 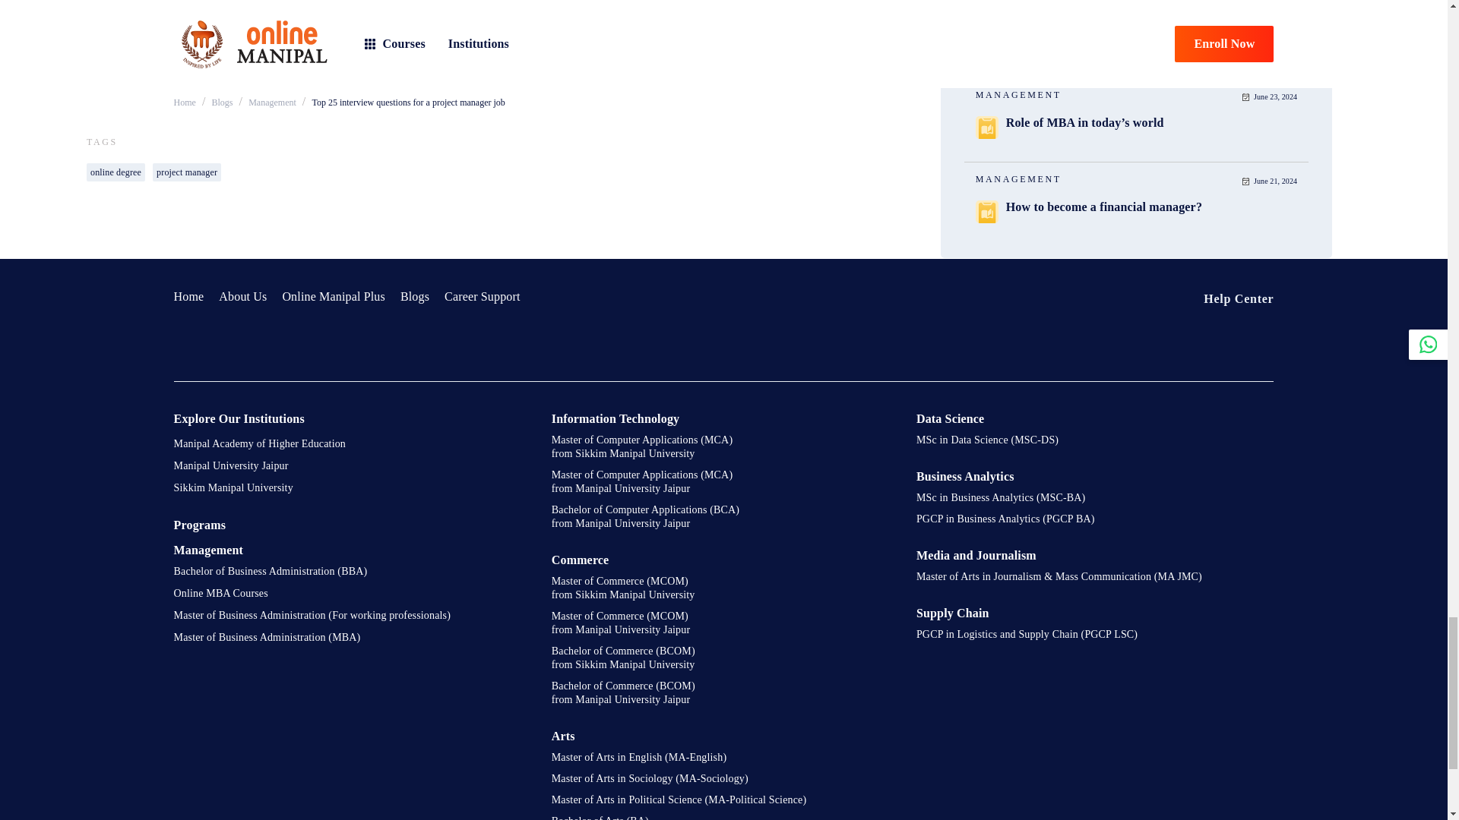 What do you see at coordinates (483, 296) in the screenshot?
I see `Career Support` at bounding box center [483, 296].